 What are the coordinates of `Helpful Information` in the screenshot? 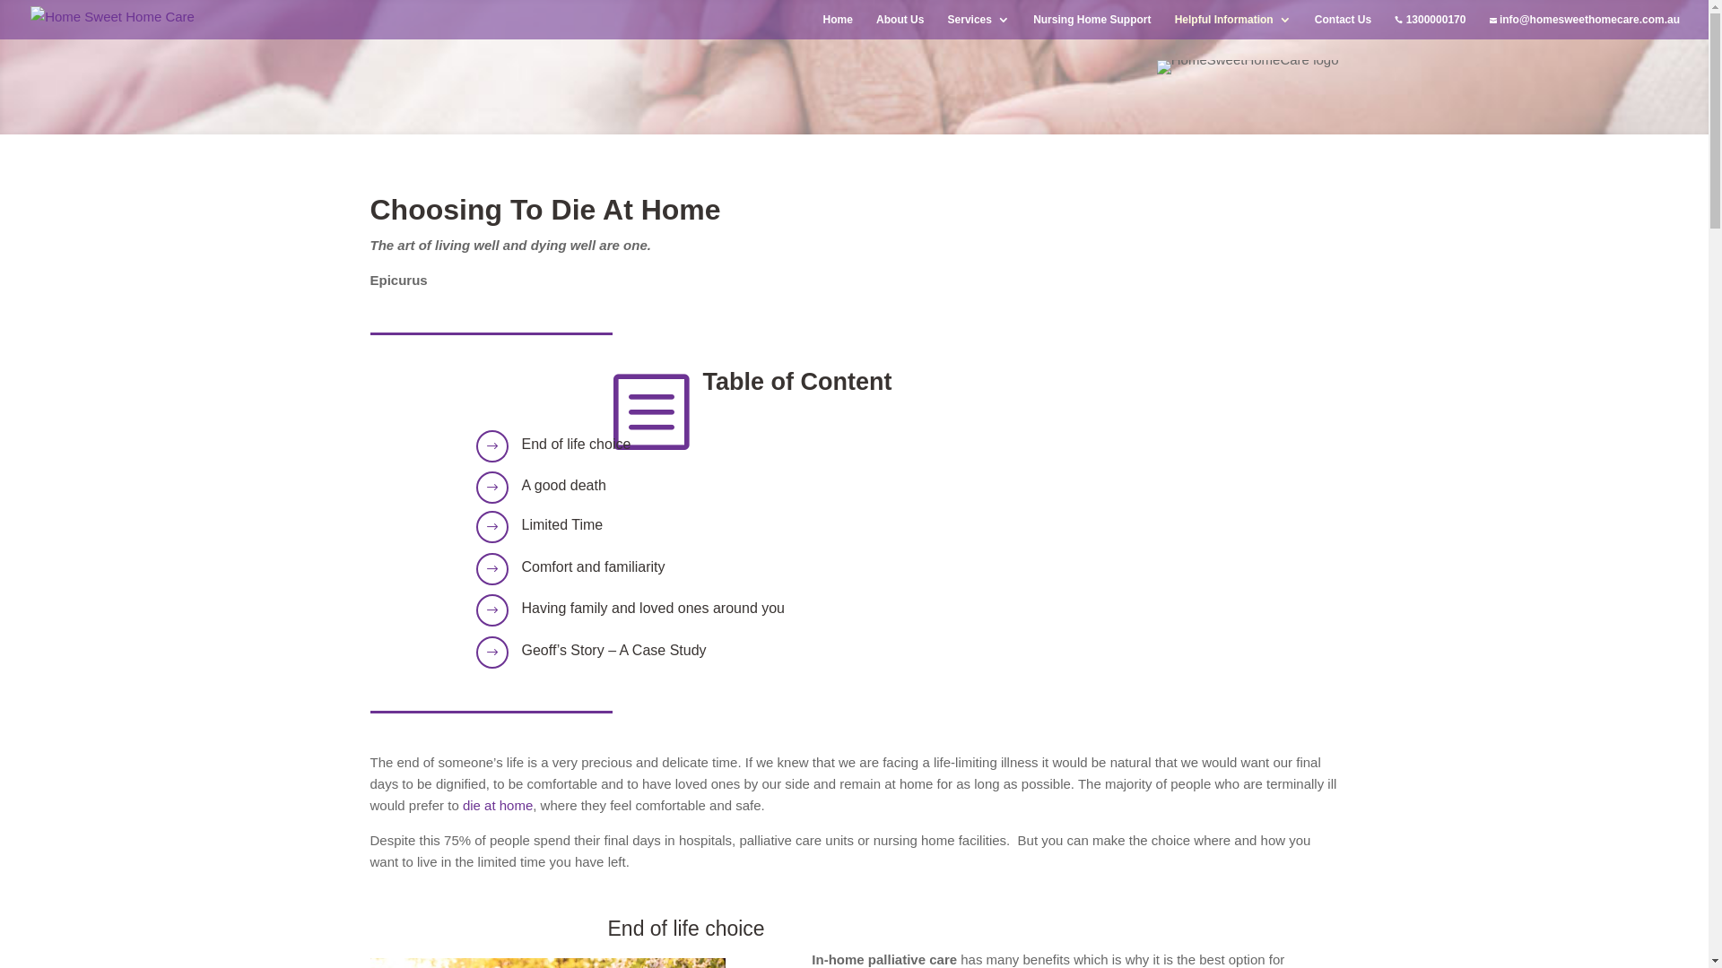 It's located at (1233, 27).